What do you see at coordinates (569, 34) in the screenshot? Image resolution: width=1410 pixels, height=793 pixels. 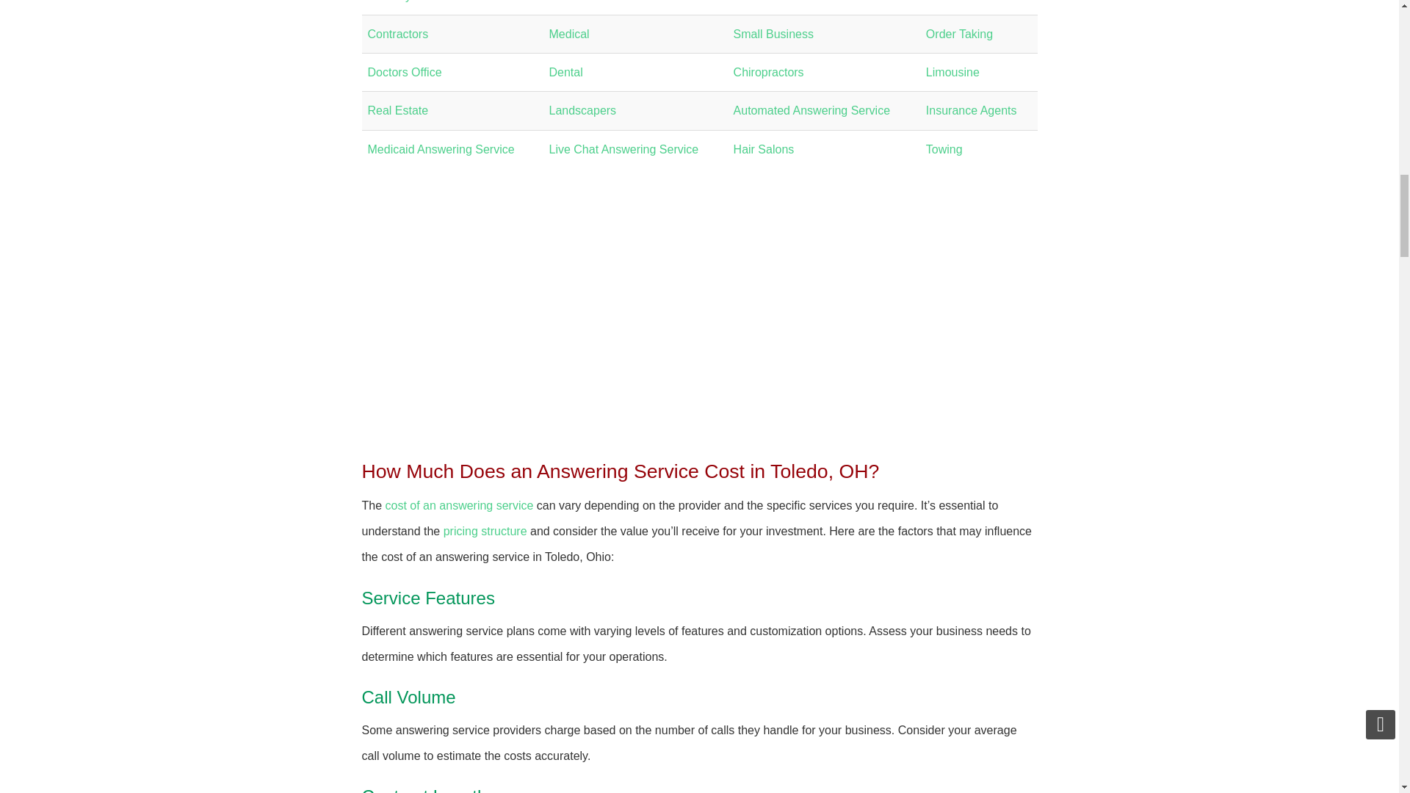 I see `Medical` at bounding box center [569, 34].